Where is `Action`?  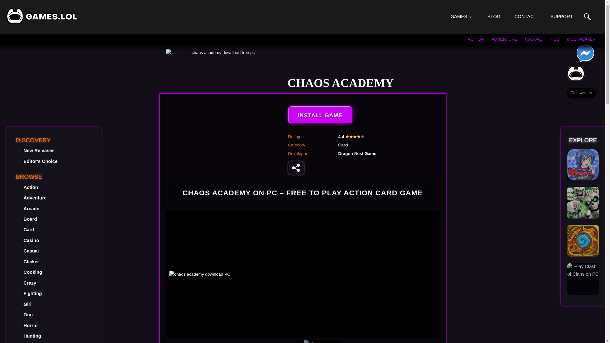 Action is located at coordinates (30, 187).